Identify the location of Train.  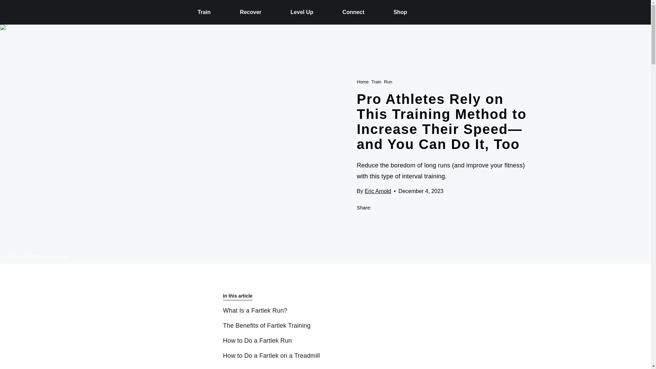
(204, 12).